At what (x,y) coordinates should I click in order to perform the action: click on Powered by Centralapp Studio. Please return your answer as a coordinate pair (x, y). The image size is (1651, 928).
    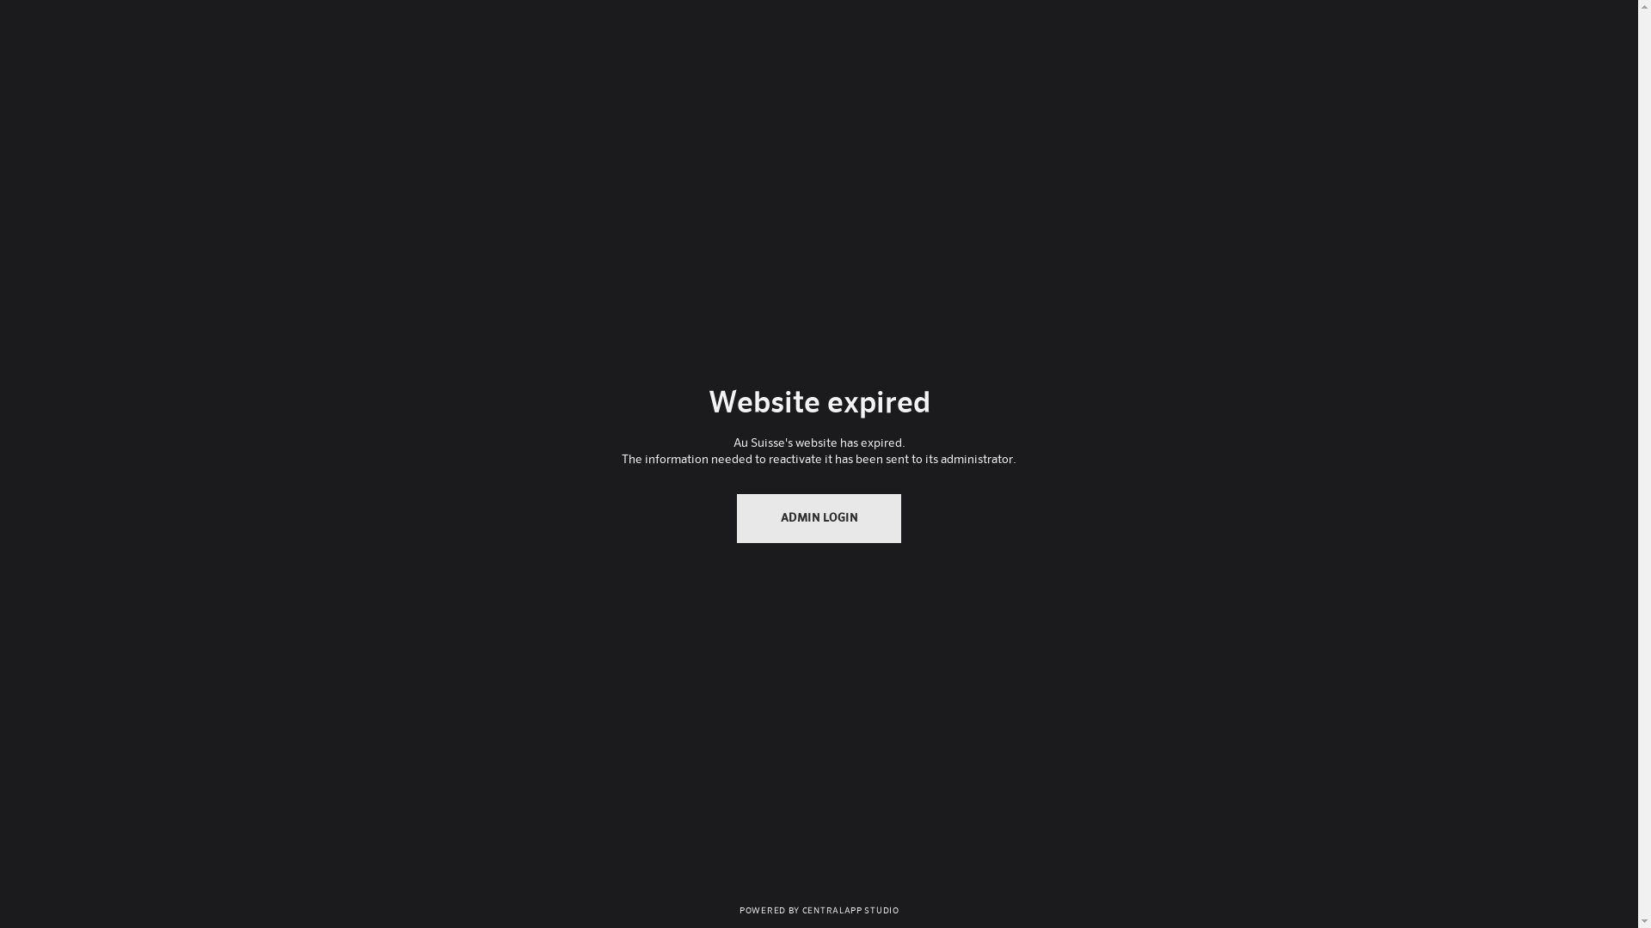
    Looking at the image, I should click on (819, 909).